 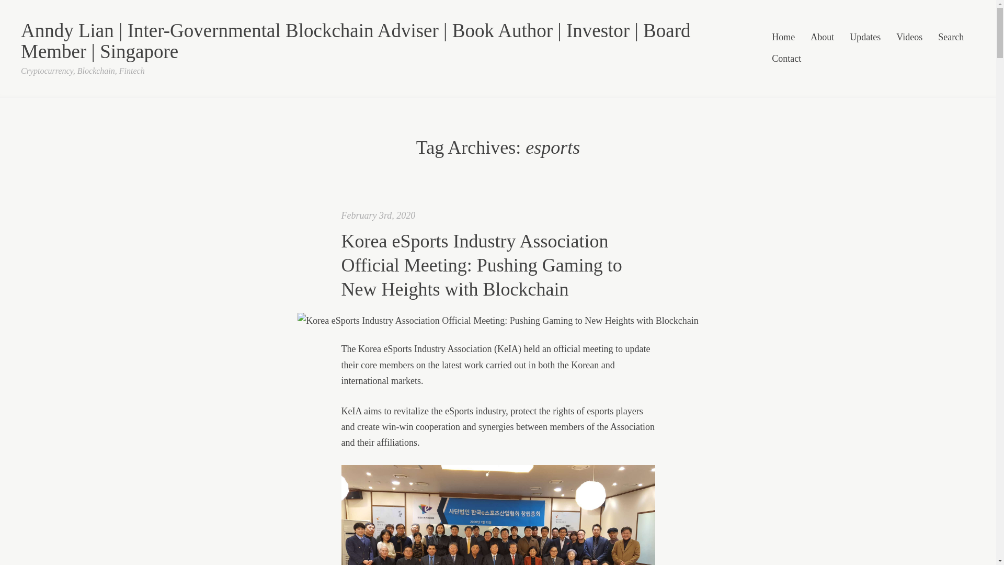 I want to click on About, so click(x=822, y=38).